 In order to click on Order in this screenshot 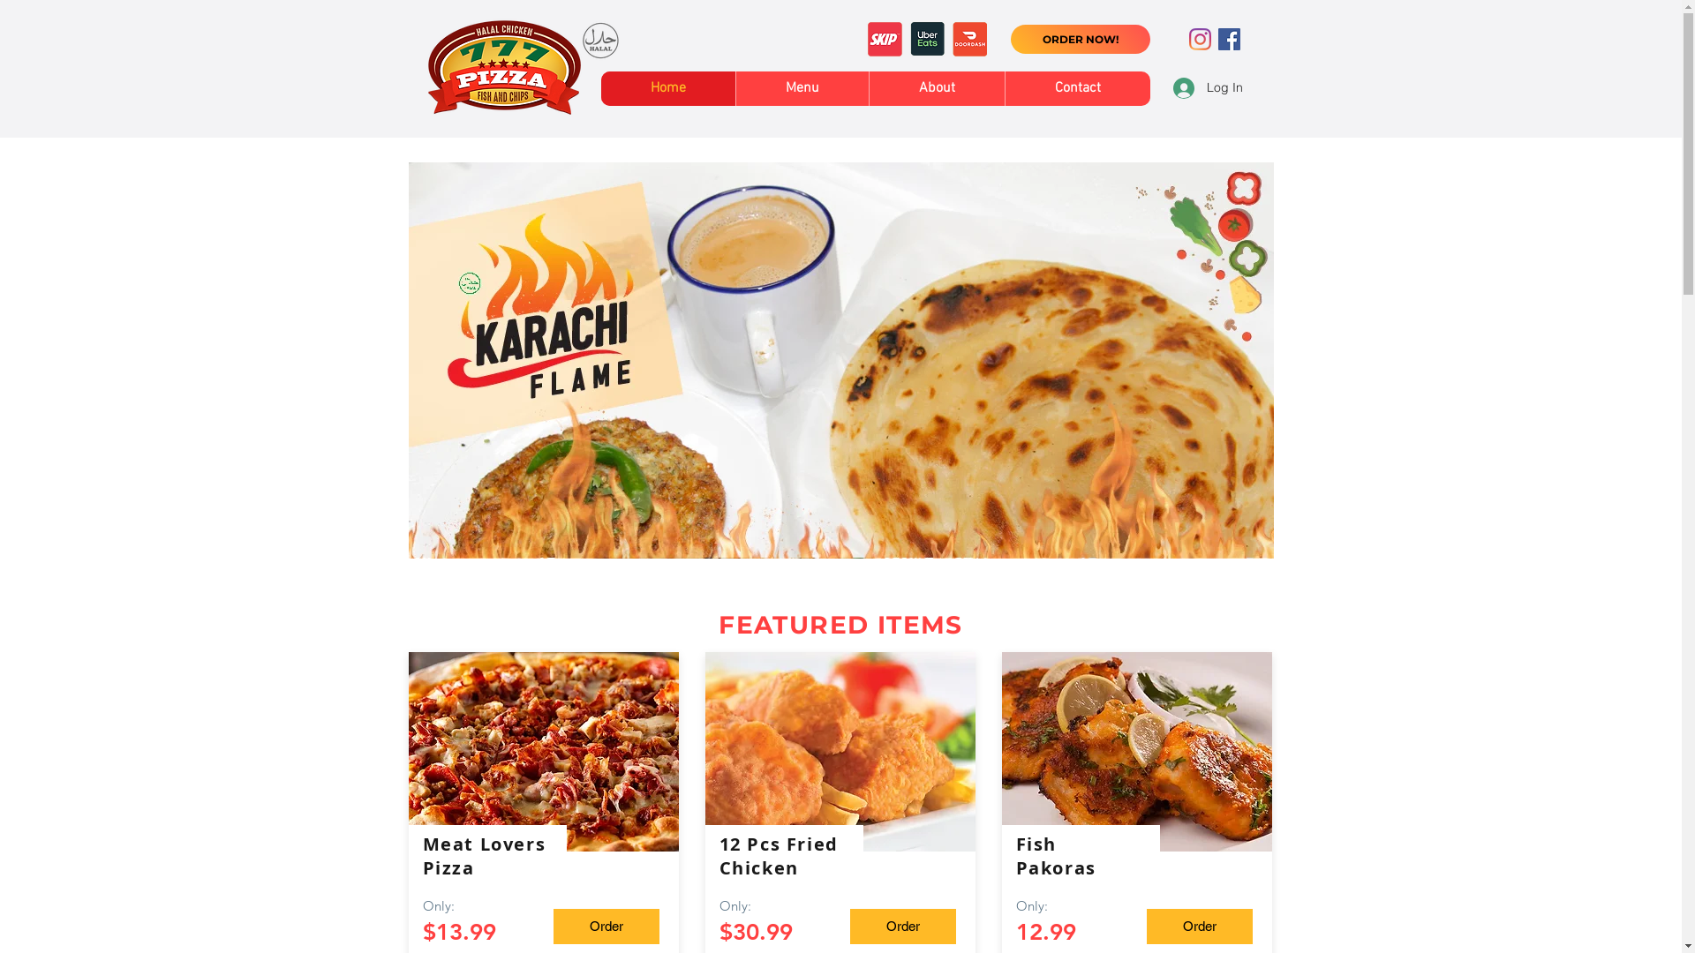, I will do `click(902, 927)`.